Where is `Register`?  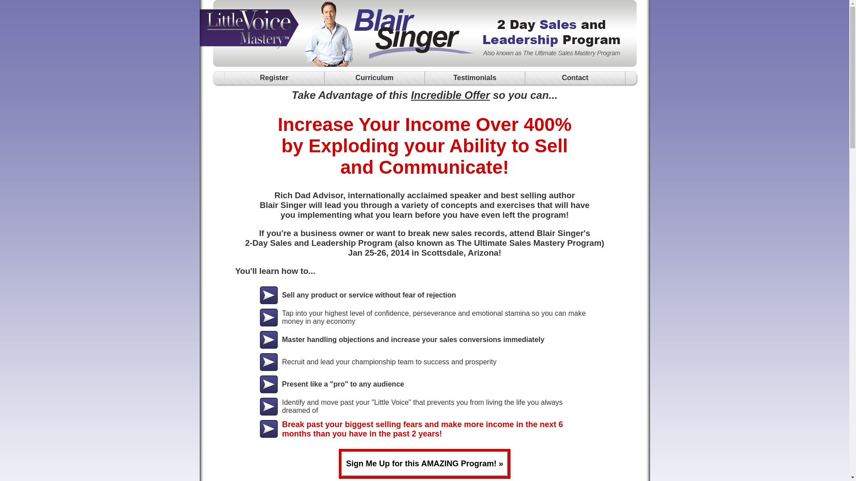
Register is located at coordinates (274, 78).